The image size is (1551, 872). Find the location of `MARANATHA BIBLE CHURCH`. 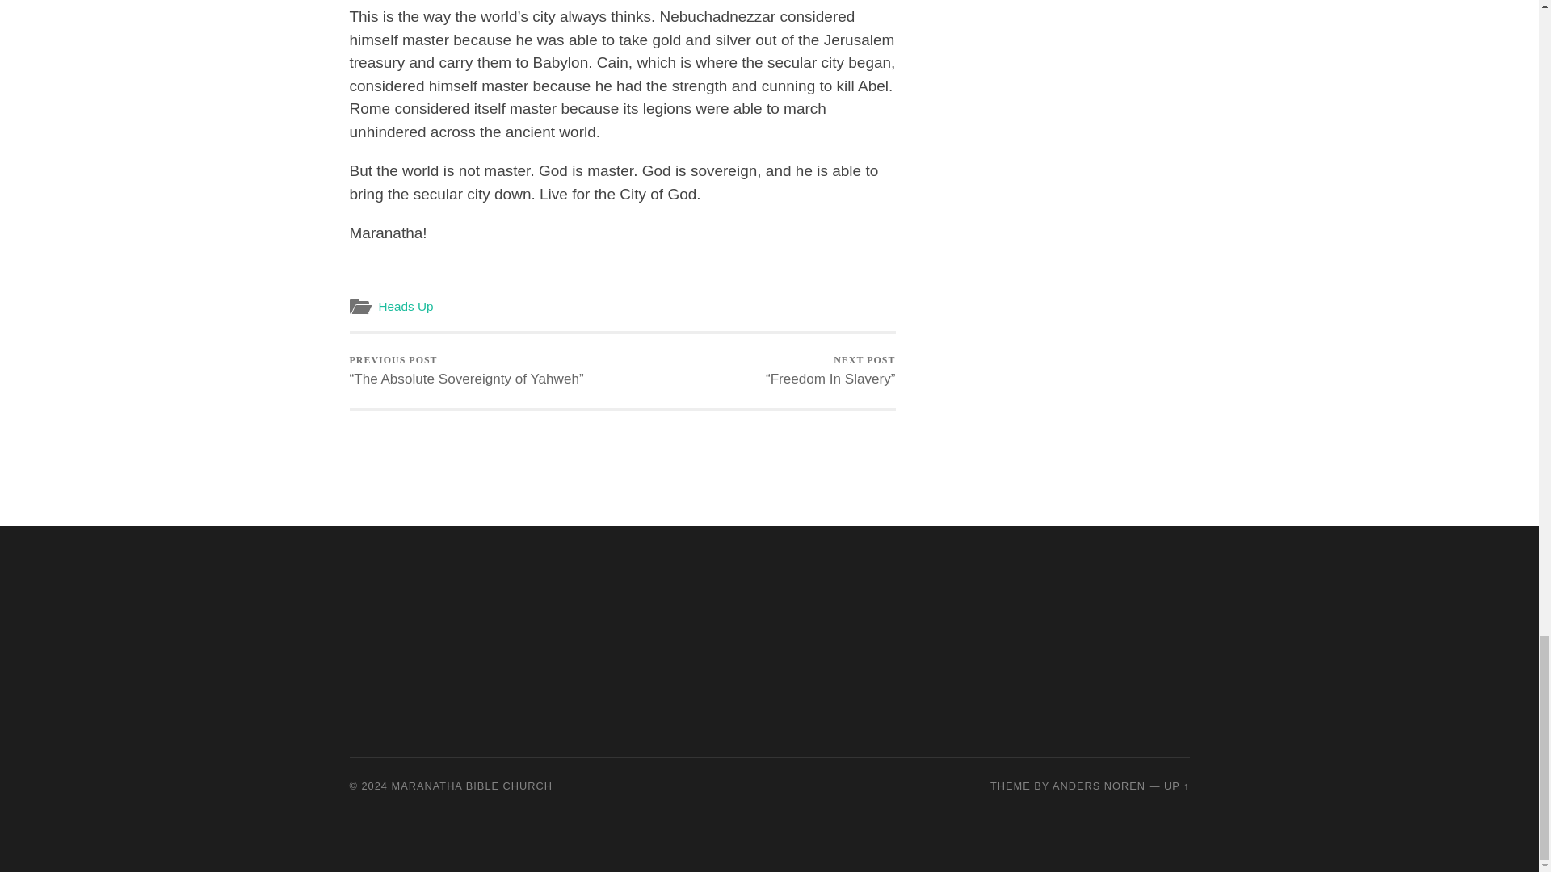

MARANATHA BIBLE CHURCH is located at coordinates (473, 785).